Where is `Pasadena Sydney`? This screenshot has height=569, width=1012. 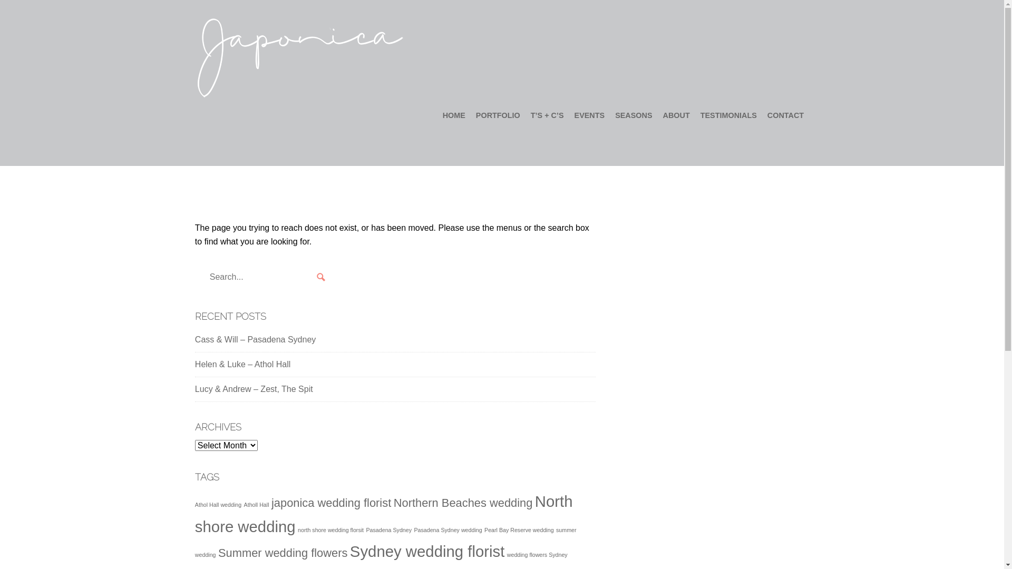 Pasadena Sydney is located at coordinates (389, 530).